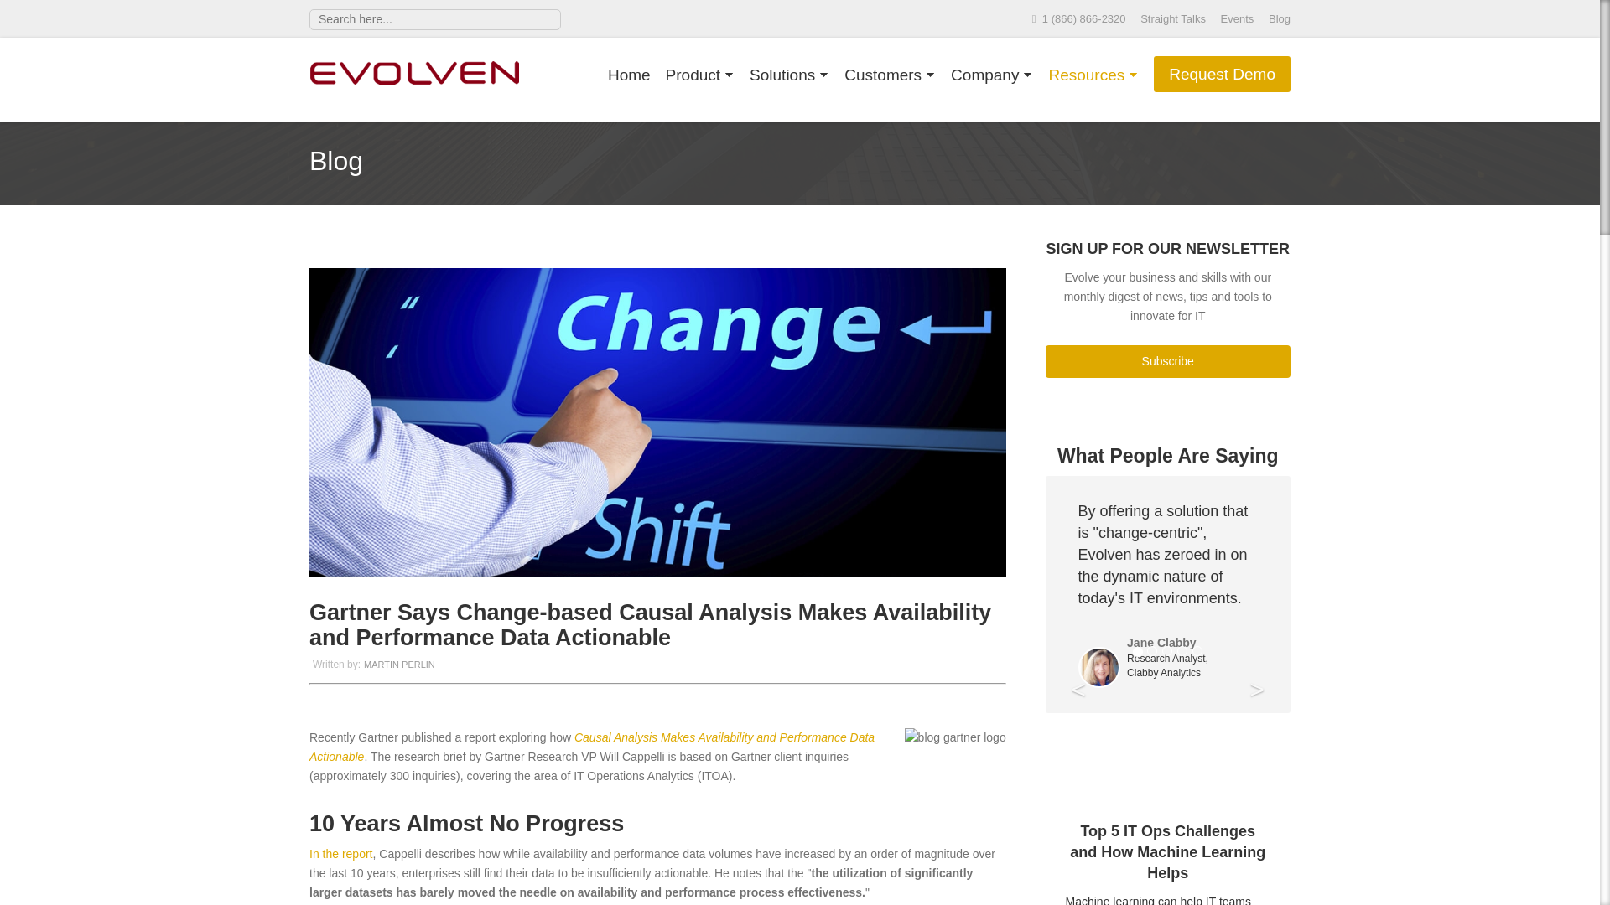 This screenshot has height=905, width=1610. What do you see at coordinates (1280, 18) in the screenshot?
I see `Blog` at bounding box center [1280, 18].